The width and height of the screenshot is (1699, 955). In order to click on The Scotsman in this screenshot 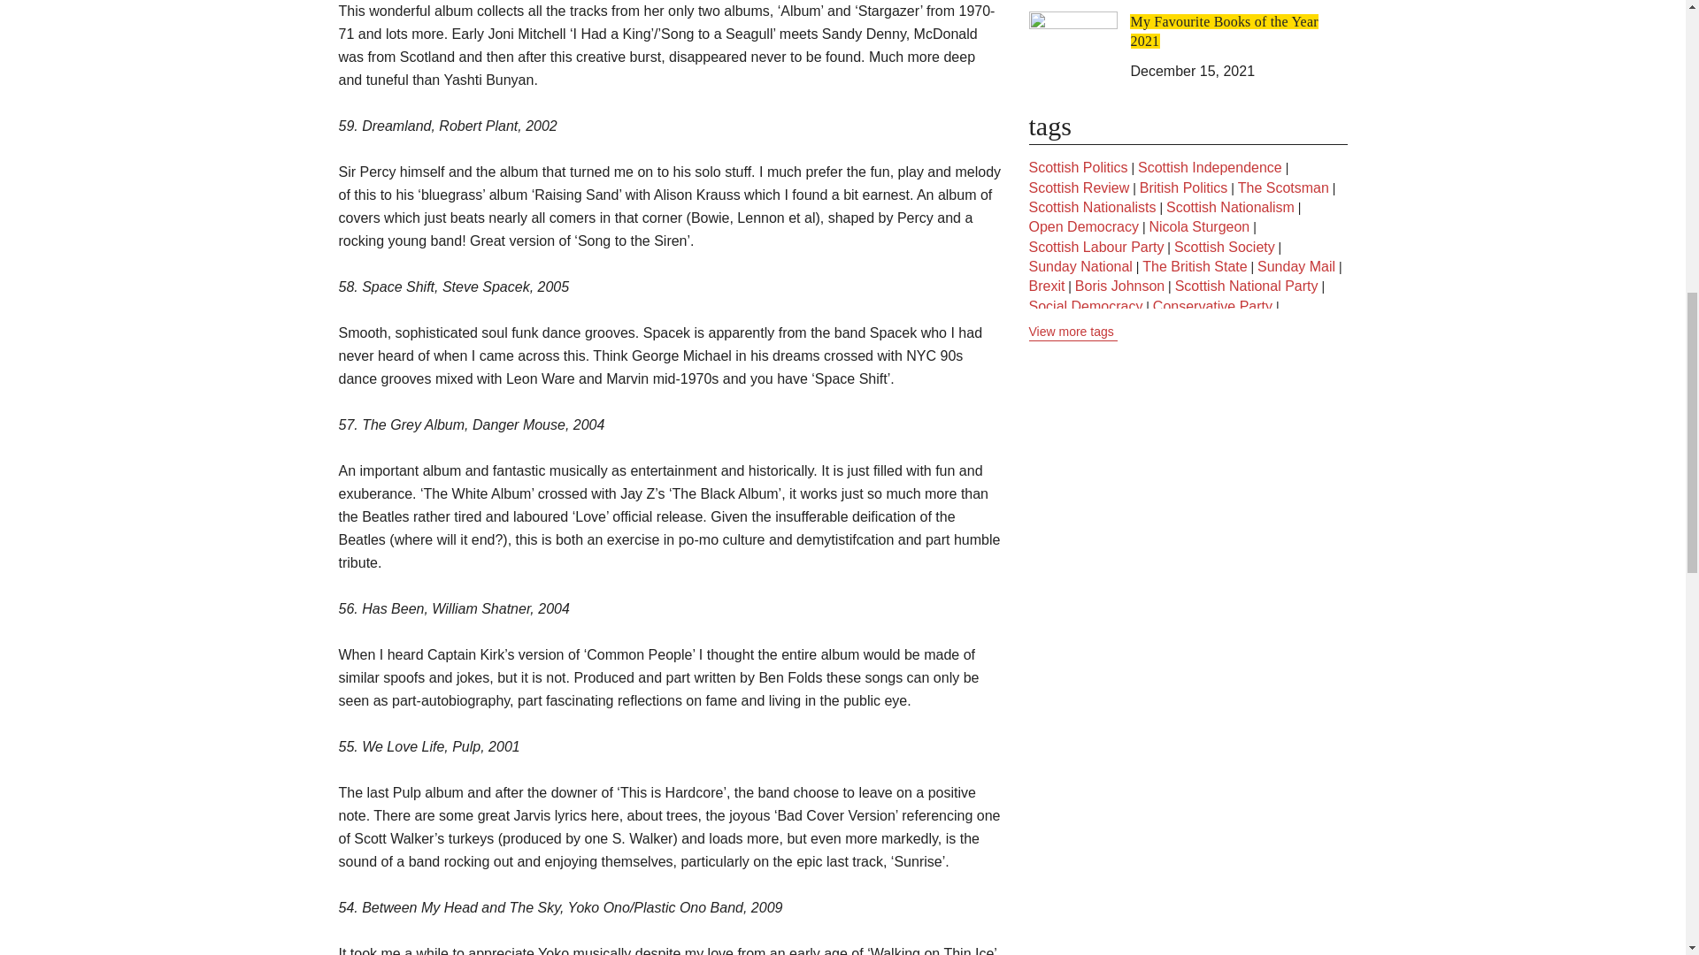, I will do `click(1283, 187)`.